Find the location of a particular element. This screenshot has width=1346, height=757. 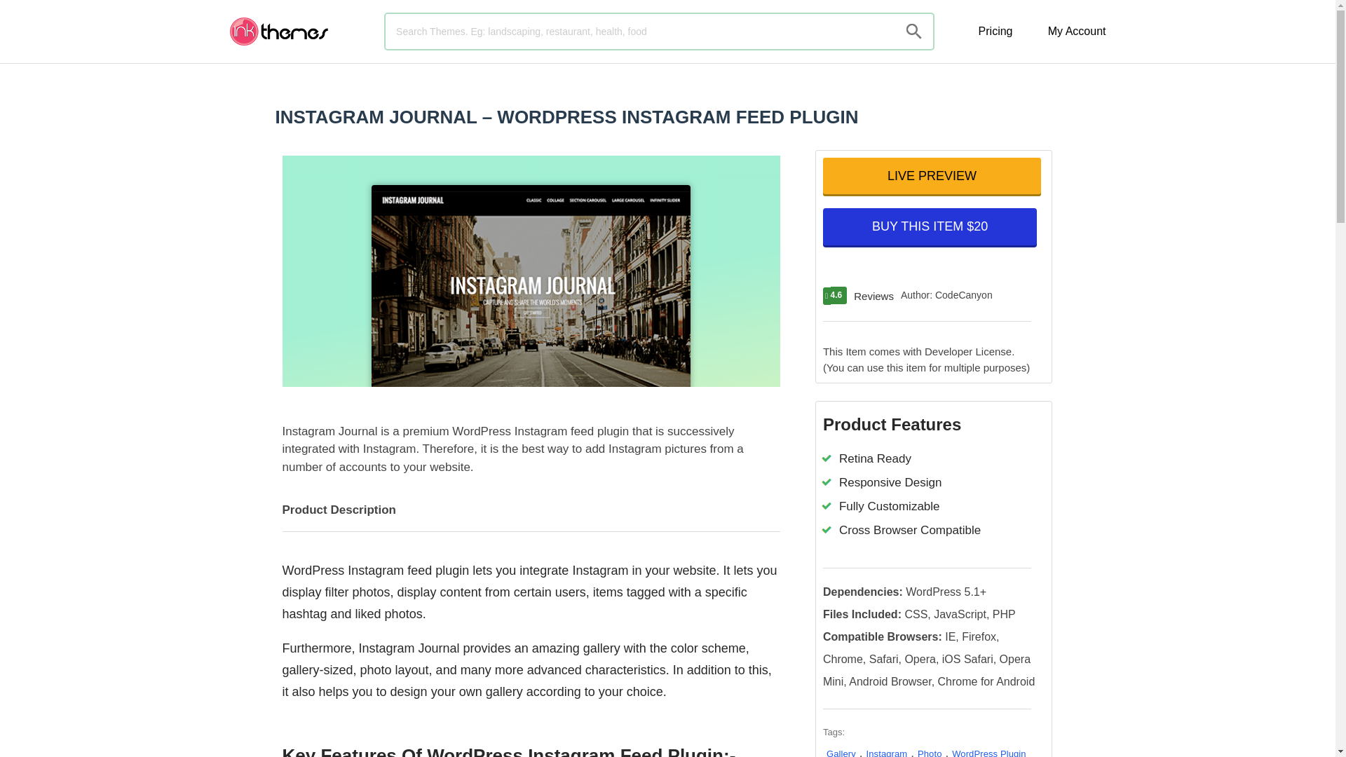

Instagram is located at coordinates (887, 753).